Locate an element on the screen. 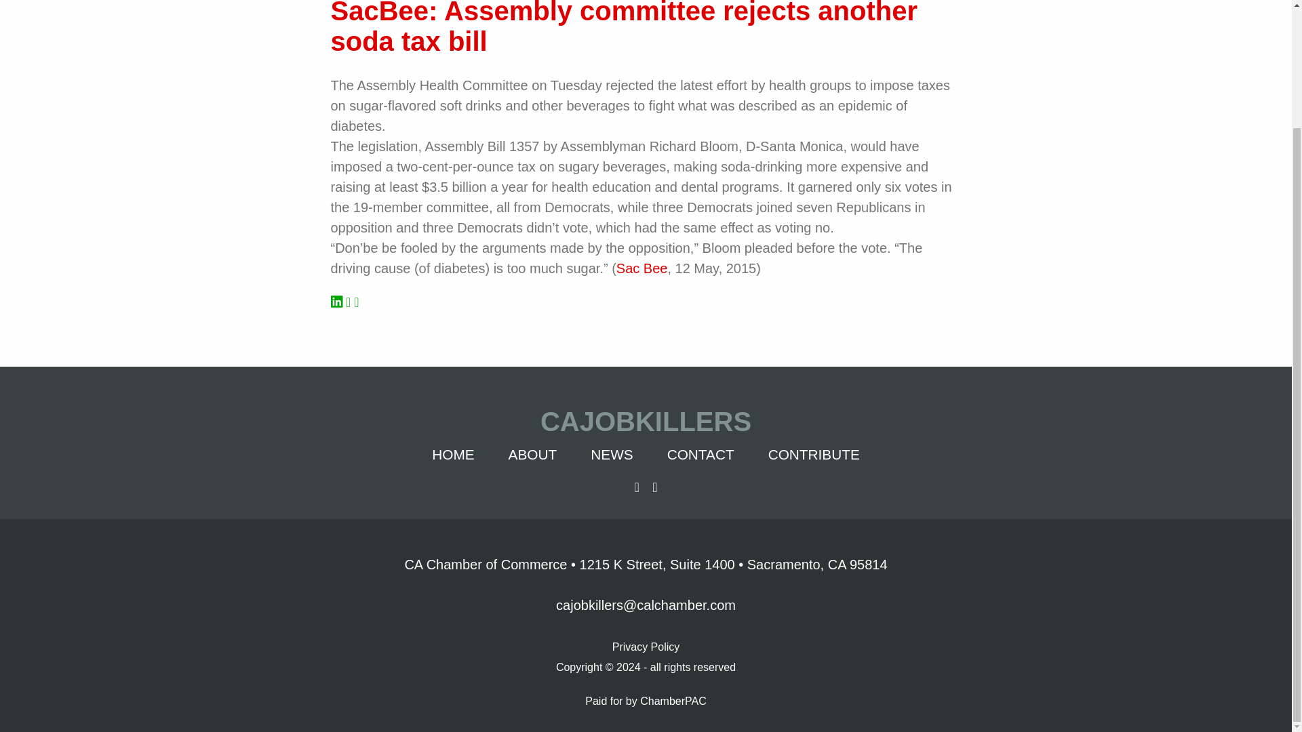 Image resolution: width=1302 pixels, height=732 pixels. CAJOBKILLERS is located at coordinates (646, 422).